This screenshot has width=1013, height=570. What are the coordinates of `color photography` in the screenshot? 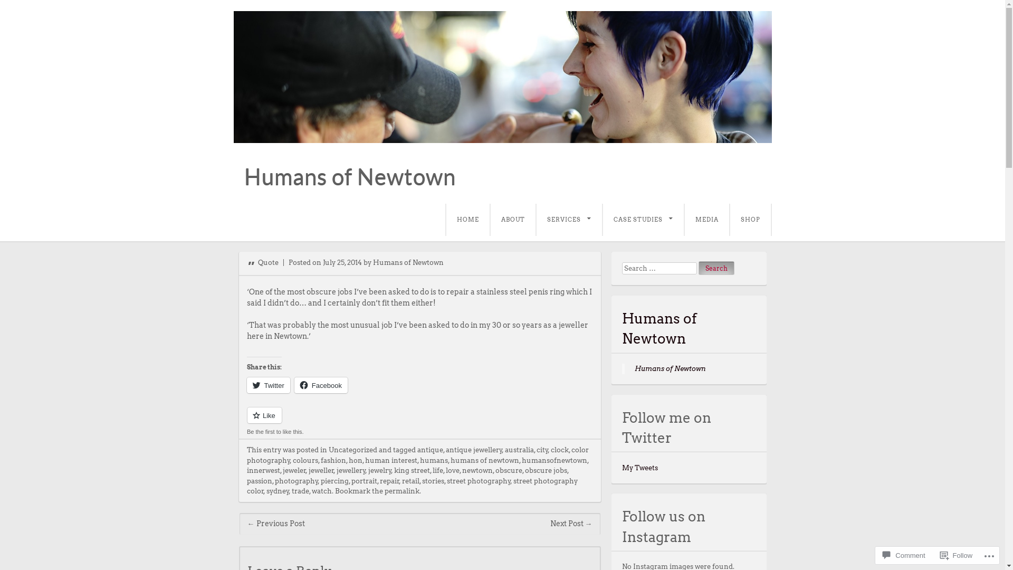 It's located at (418, 455).